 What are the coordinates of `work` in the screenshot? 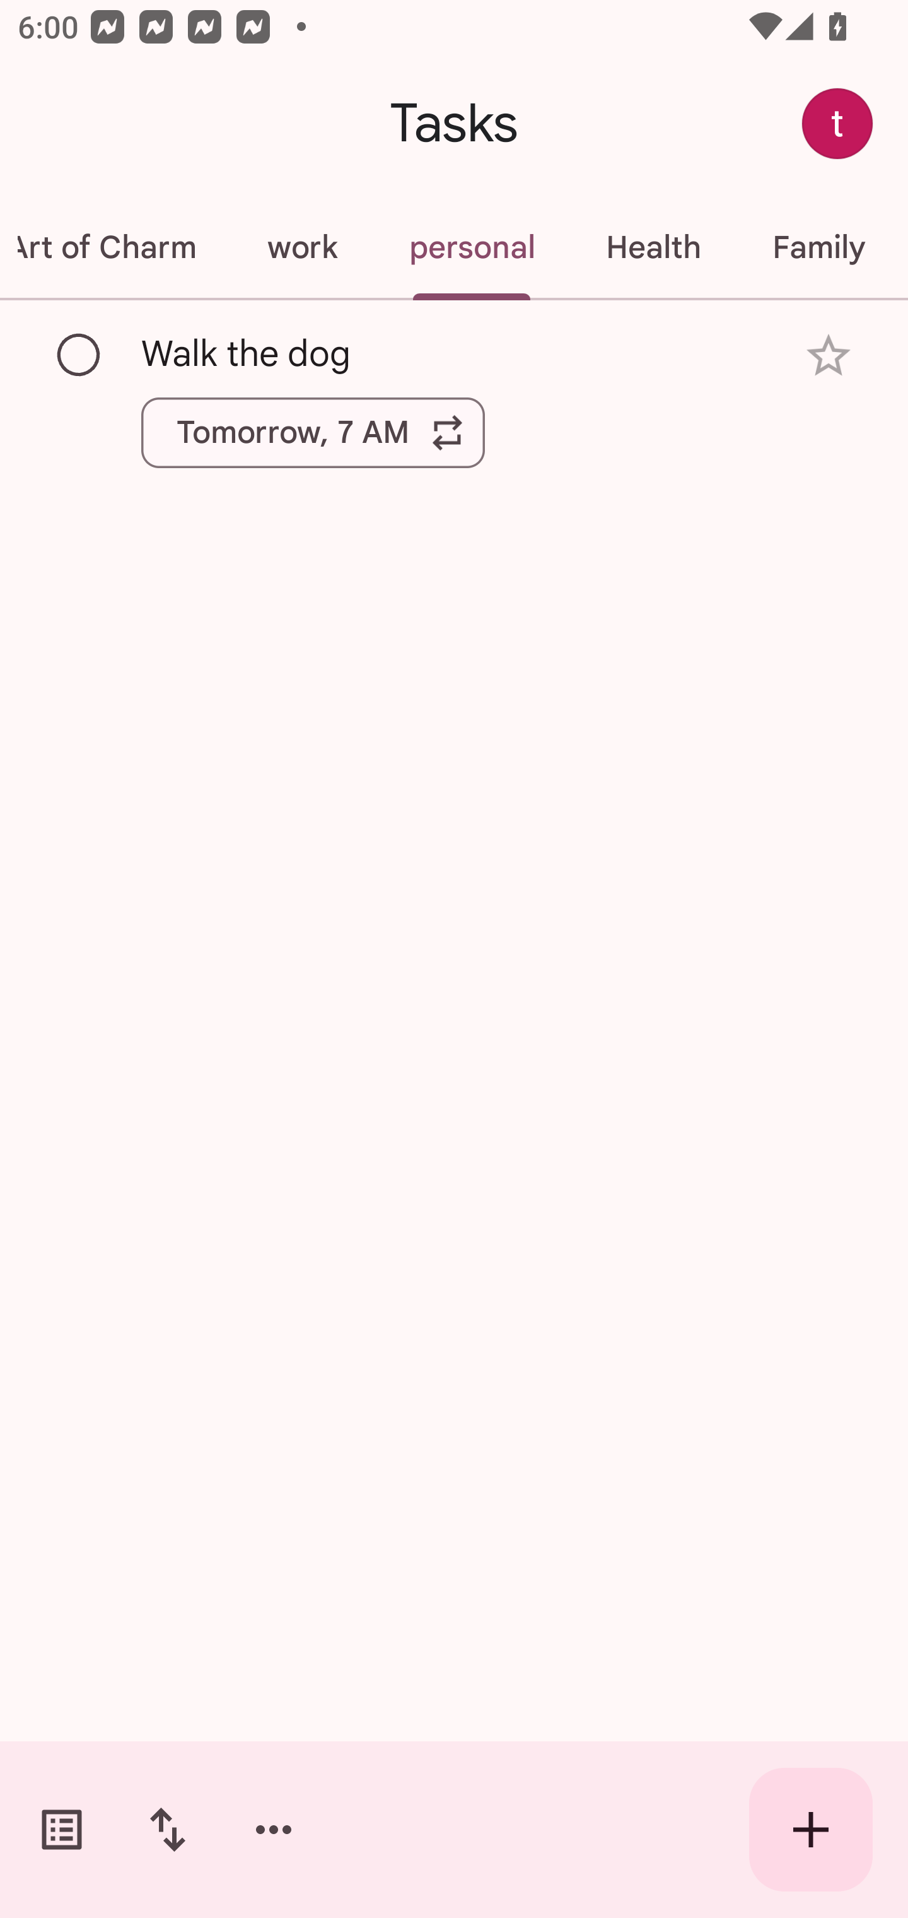 It's located at (302, 247).